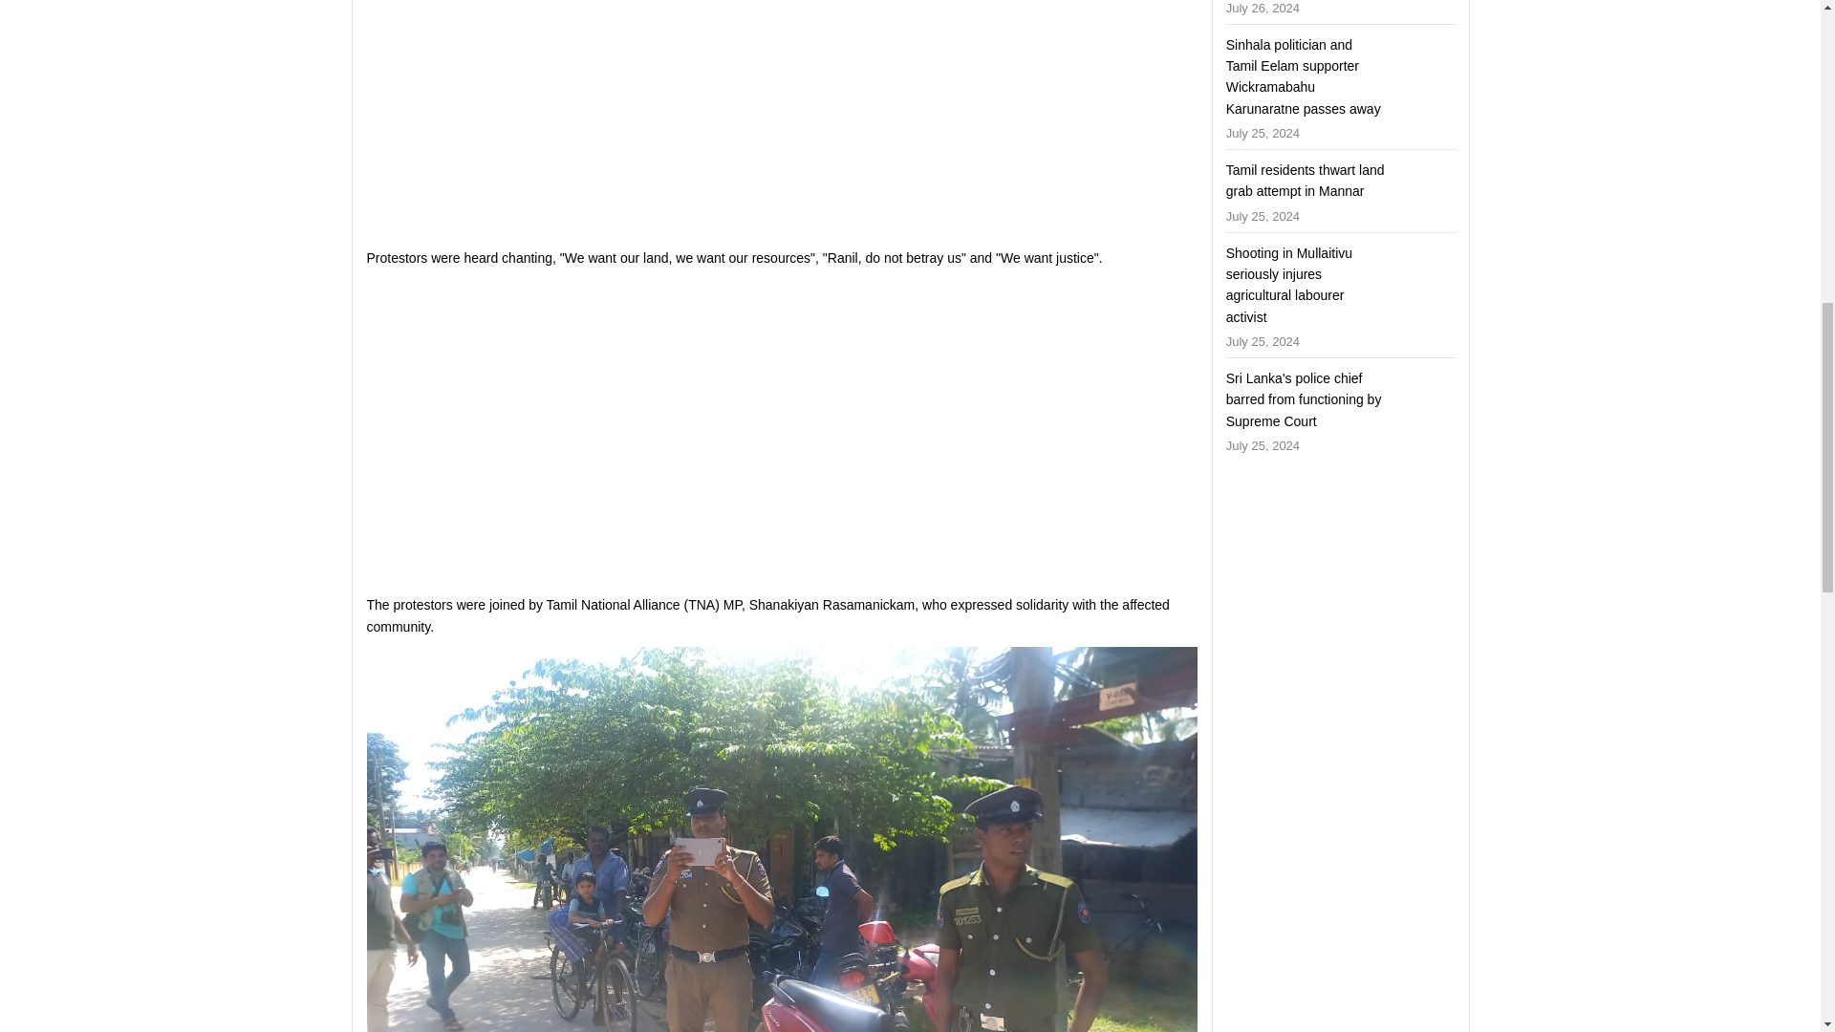 The width and height of the screenshot is (1835, 1032). Describe the element at coordinates (635, 115) in the screenshot. I see `YouTube video player` at that location.